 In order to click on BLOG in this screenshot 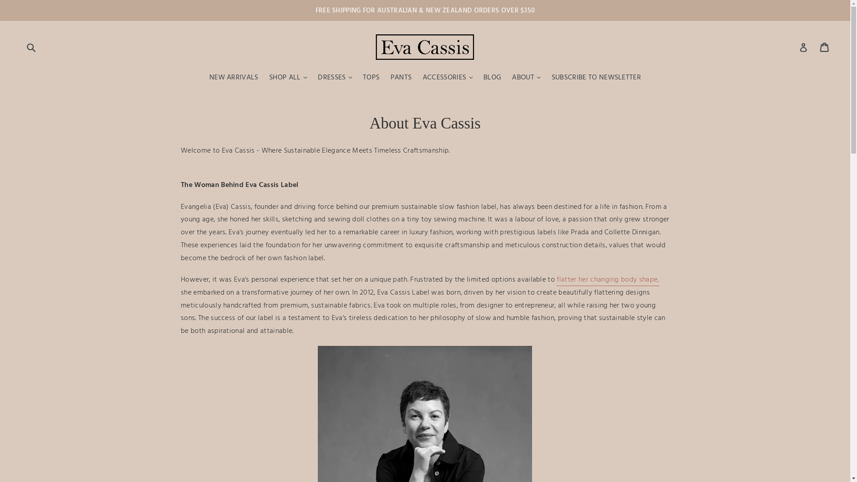, I will do `click(492, 78)`.